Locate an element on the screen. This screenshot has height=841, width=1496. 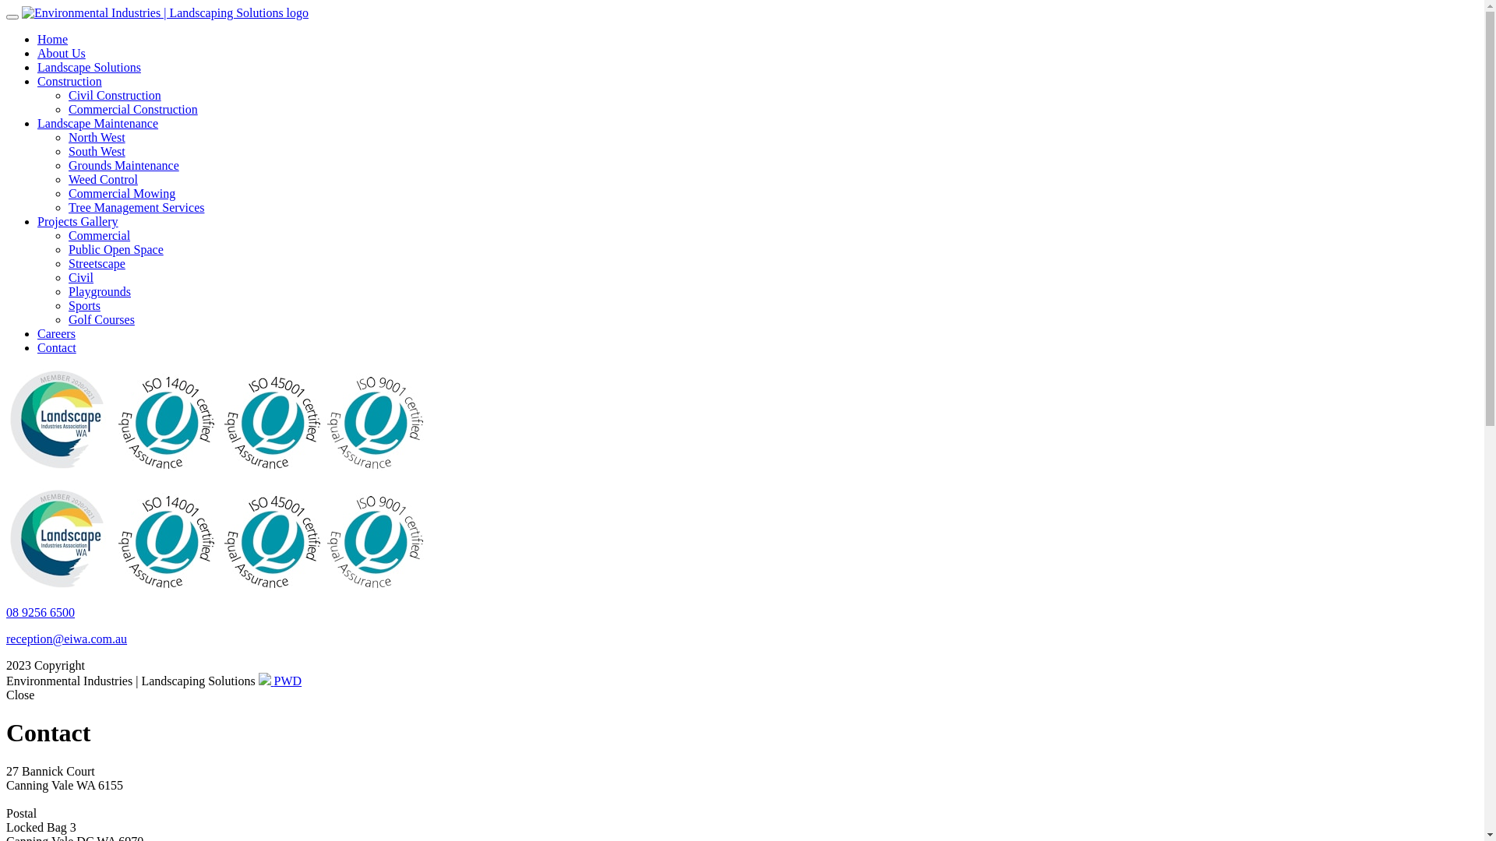
Projects Gallery is located at coordinates (78, 221).